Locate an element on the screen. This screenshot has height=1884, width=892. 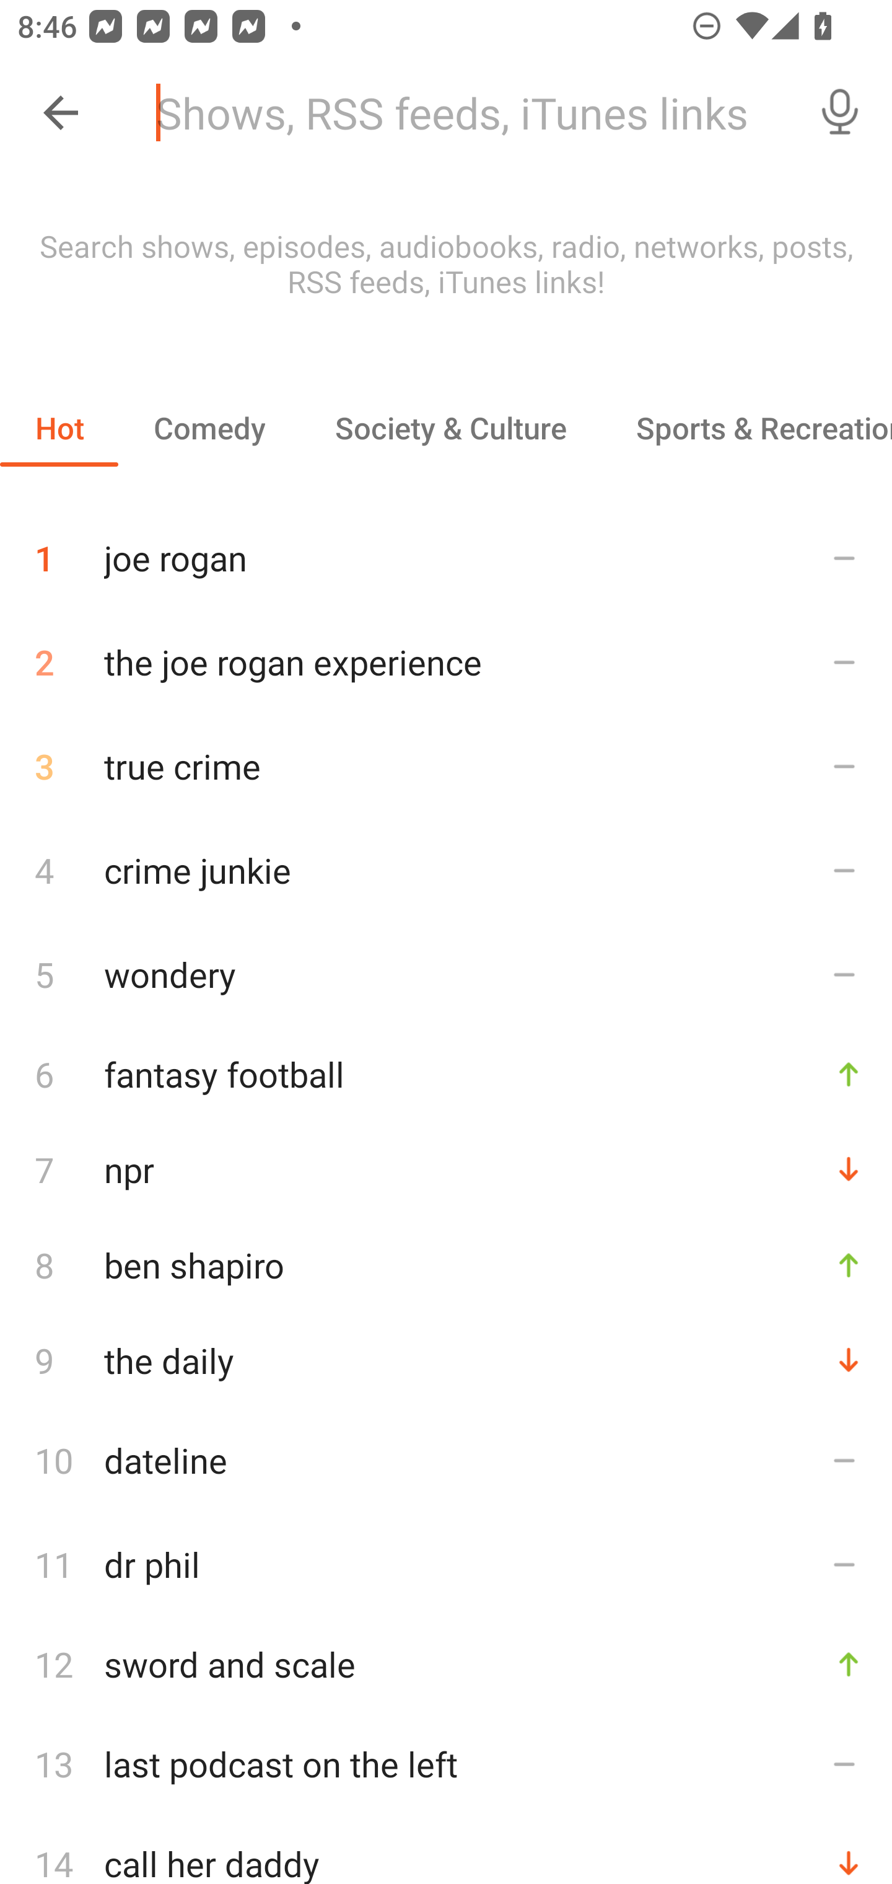
6 fantasy football is located at coordinates (446, 1073).